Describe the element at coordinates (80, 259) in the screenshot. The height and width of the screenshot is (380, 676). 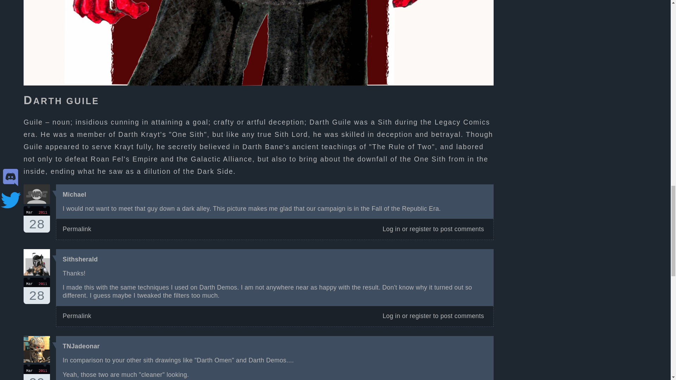
I see `Sithsherald` at that location.